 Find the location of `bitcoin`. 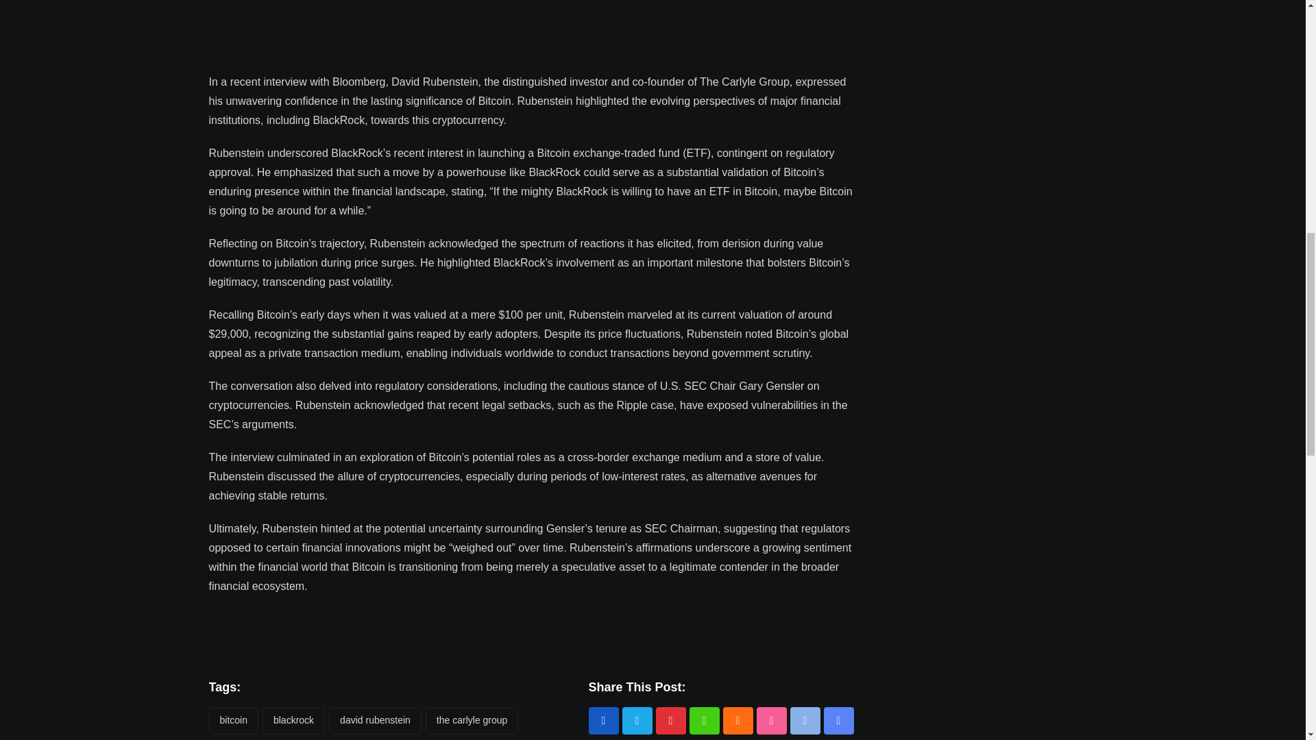

bitcoin is located at coordinates (233, 721).